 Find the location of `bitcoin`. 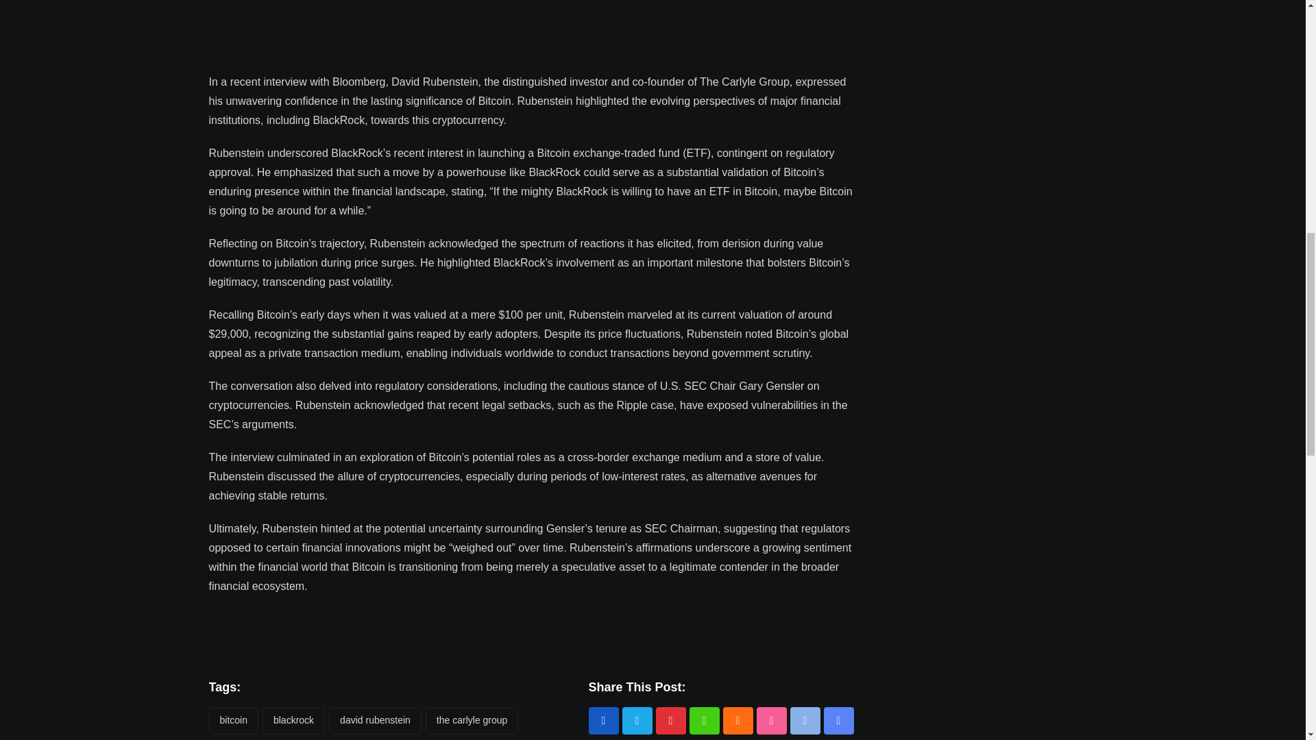

bitcoin is located at coordinates (233, 721).